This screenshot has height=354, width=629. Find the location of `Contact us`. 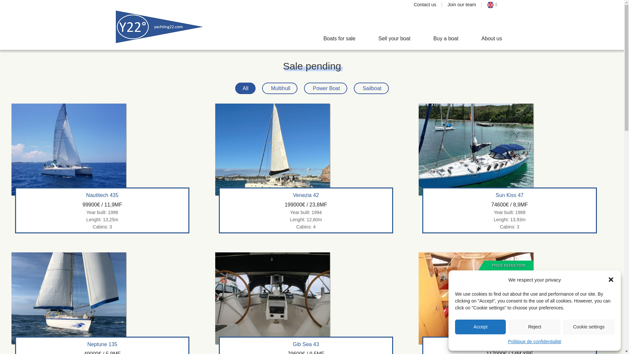

Contact us is located at coordinates (425, 5).